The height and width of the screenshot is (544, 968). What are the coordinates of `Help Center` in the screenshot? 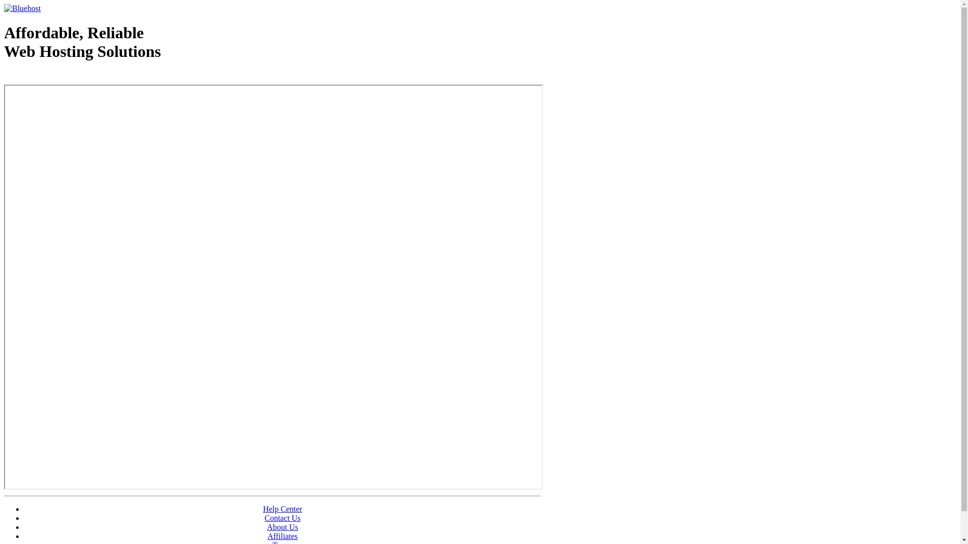 It's located at (283, 509).